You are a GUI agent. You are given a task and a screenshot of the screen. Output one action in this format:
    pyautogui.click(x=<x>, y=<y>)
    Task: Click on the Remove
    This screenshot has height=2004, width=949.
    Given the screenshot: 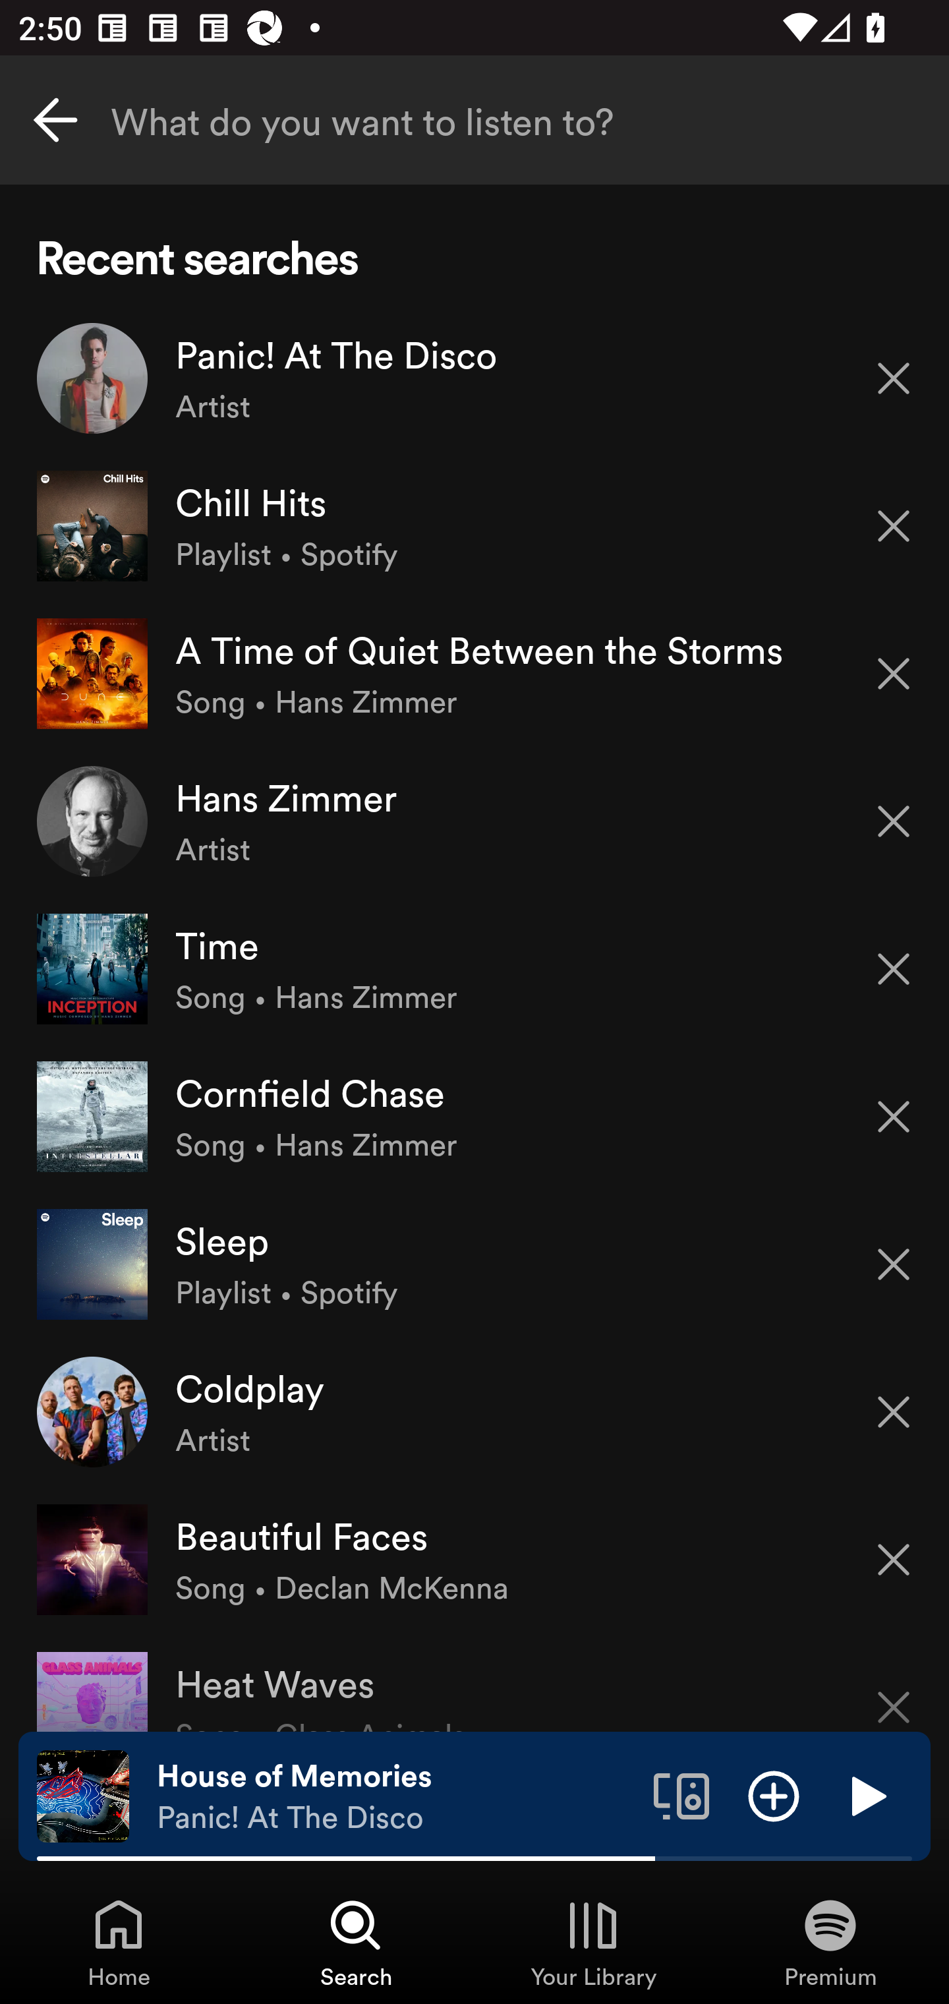 What is the action you would take?
    pyautogui.click(x=894, y=1117)
    